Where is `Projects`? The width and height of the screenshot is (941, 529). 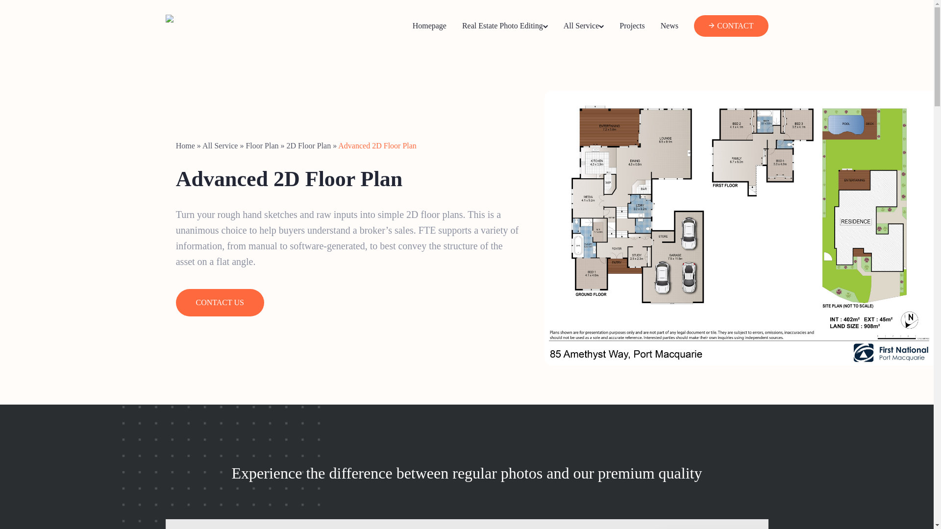 Projects is located at coordinates (632, 25).